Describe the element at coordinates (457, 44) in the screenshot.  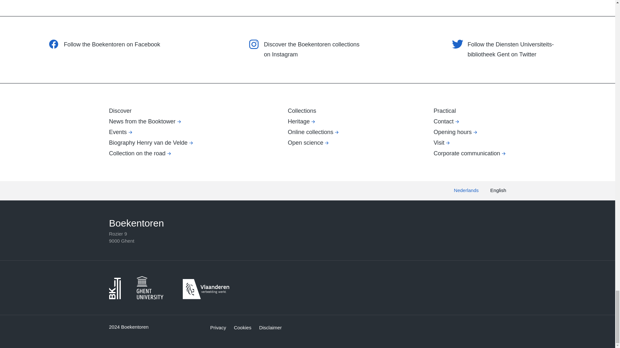
I see `Twitter` at that location.